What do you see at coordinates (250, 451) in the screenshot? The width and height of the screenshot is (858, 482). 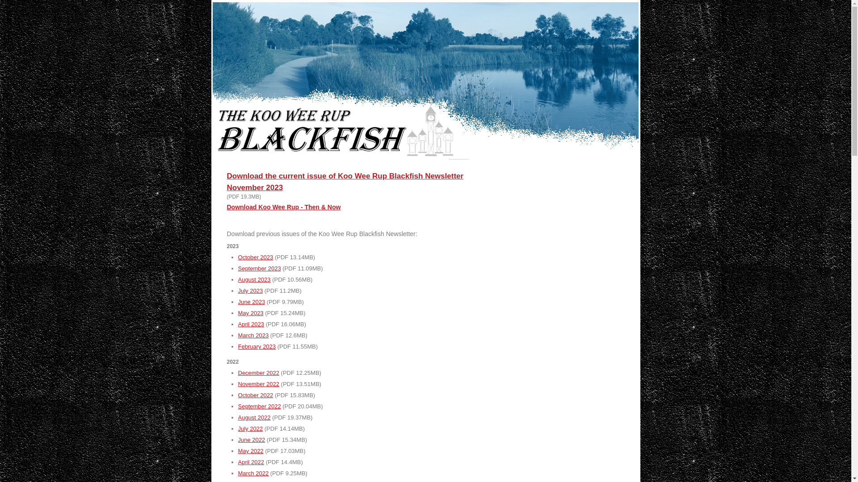 I see `May 2022` at bounding box center [250, 451].